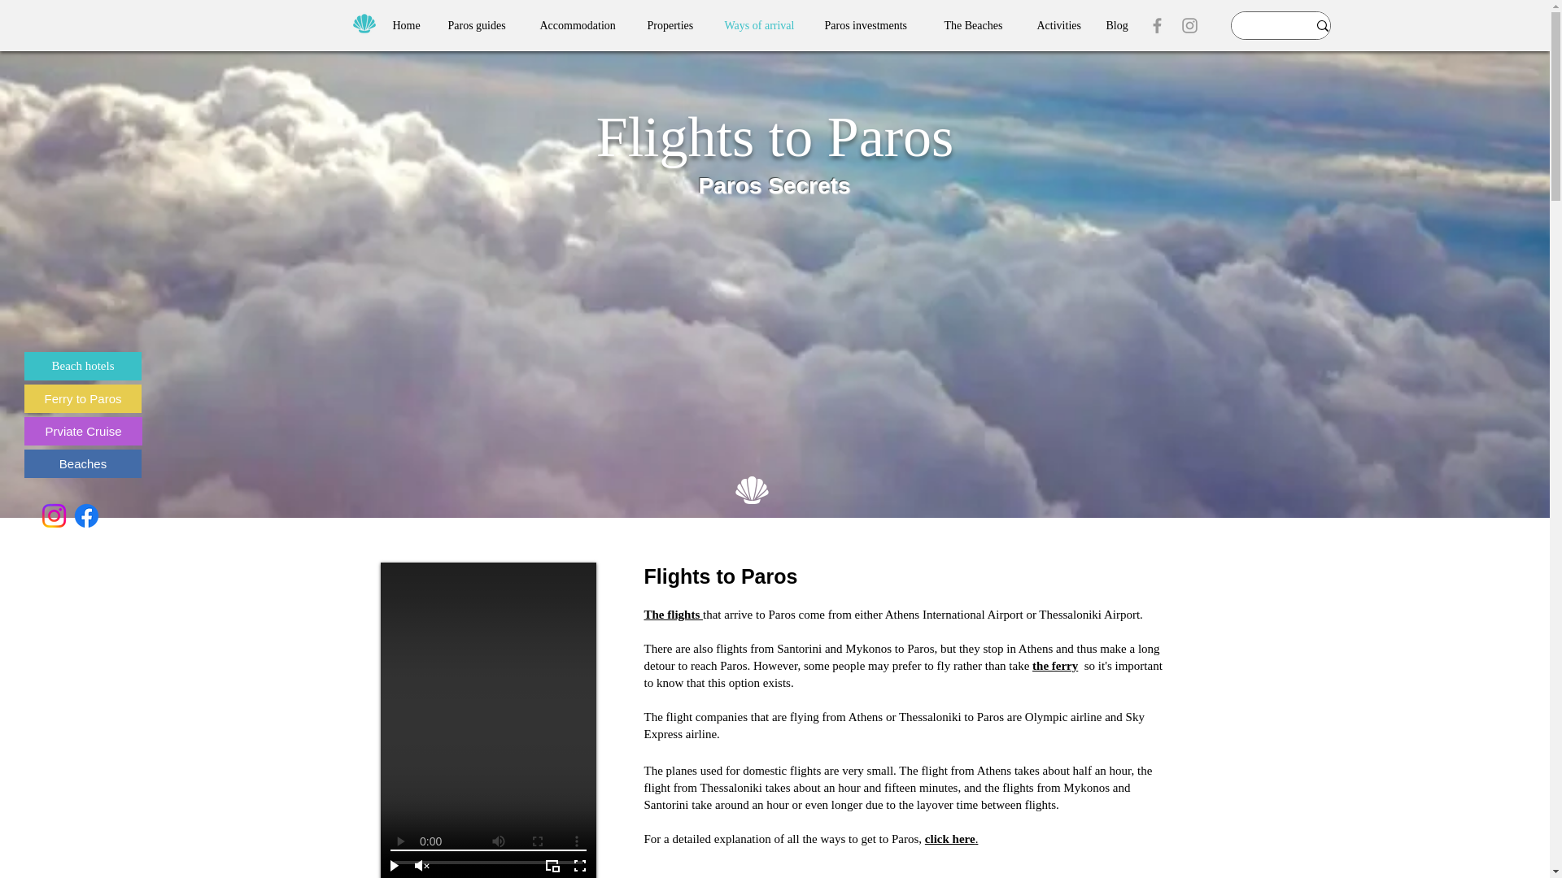 The image size is (1562, 878). I want to click on Home, so click(408, 25).